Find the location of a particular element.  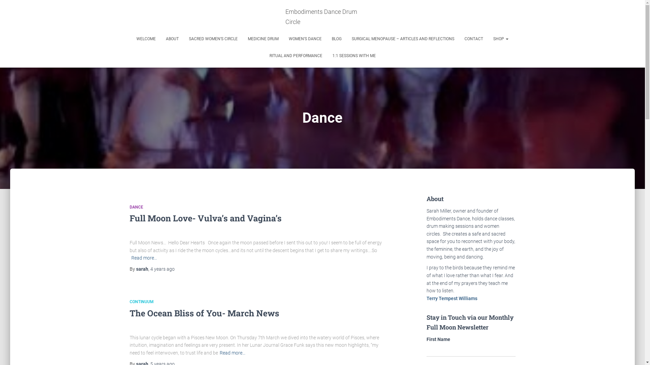

SHOP is located at coordinates (501, 39).